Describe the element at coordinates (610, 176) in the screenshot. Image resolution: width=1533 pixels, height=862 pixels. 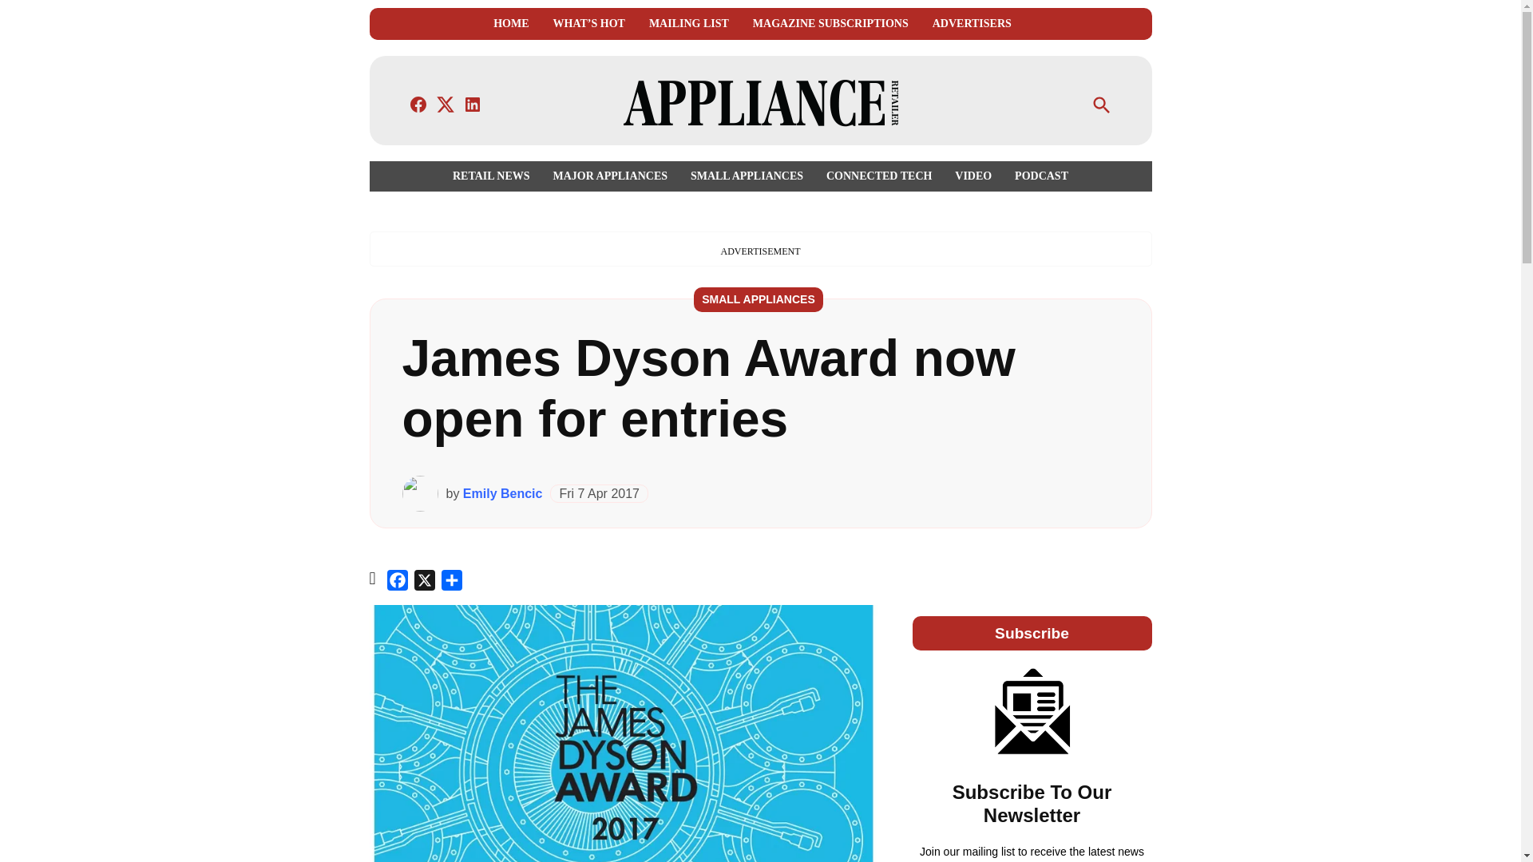
I see `MAJOR APPLIANCES` at that location.